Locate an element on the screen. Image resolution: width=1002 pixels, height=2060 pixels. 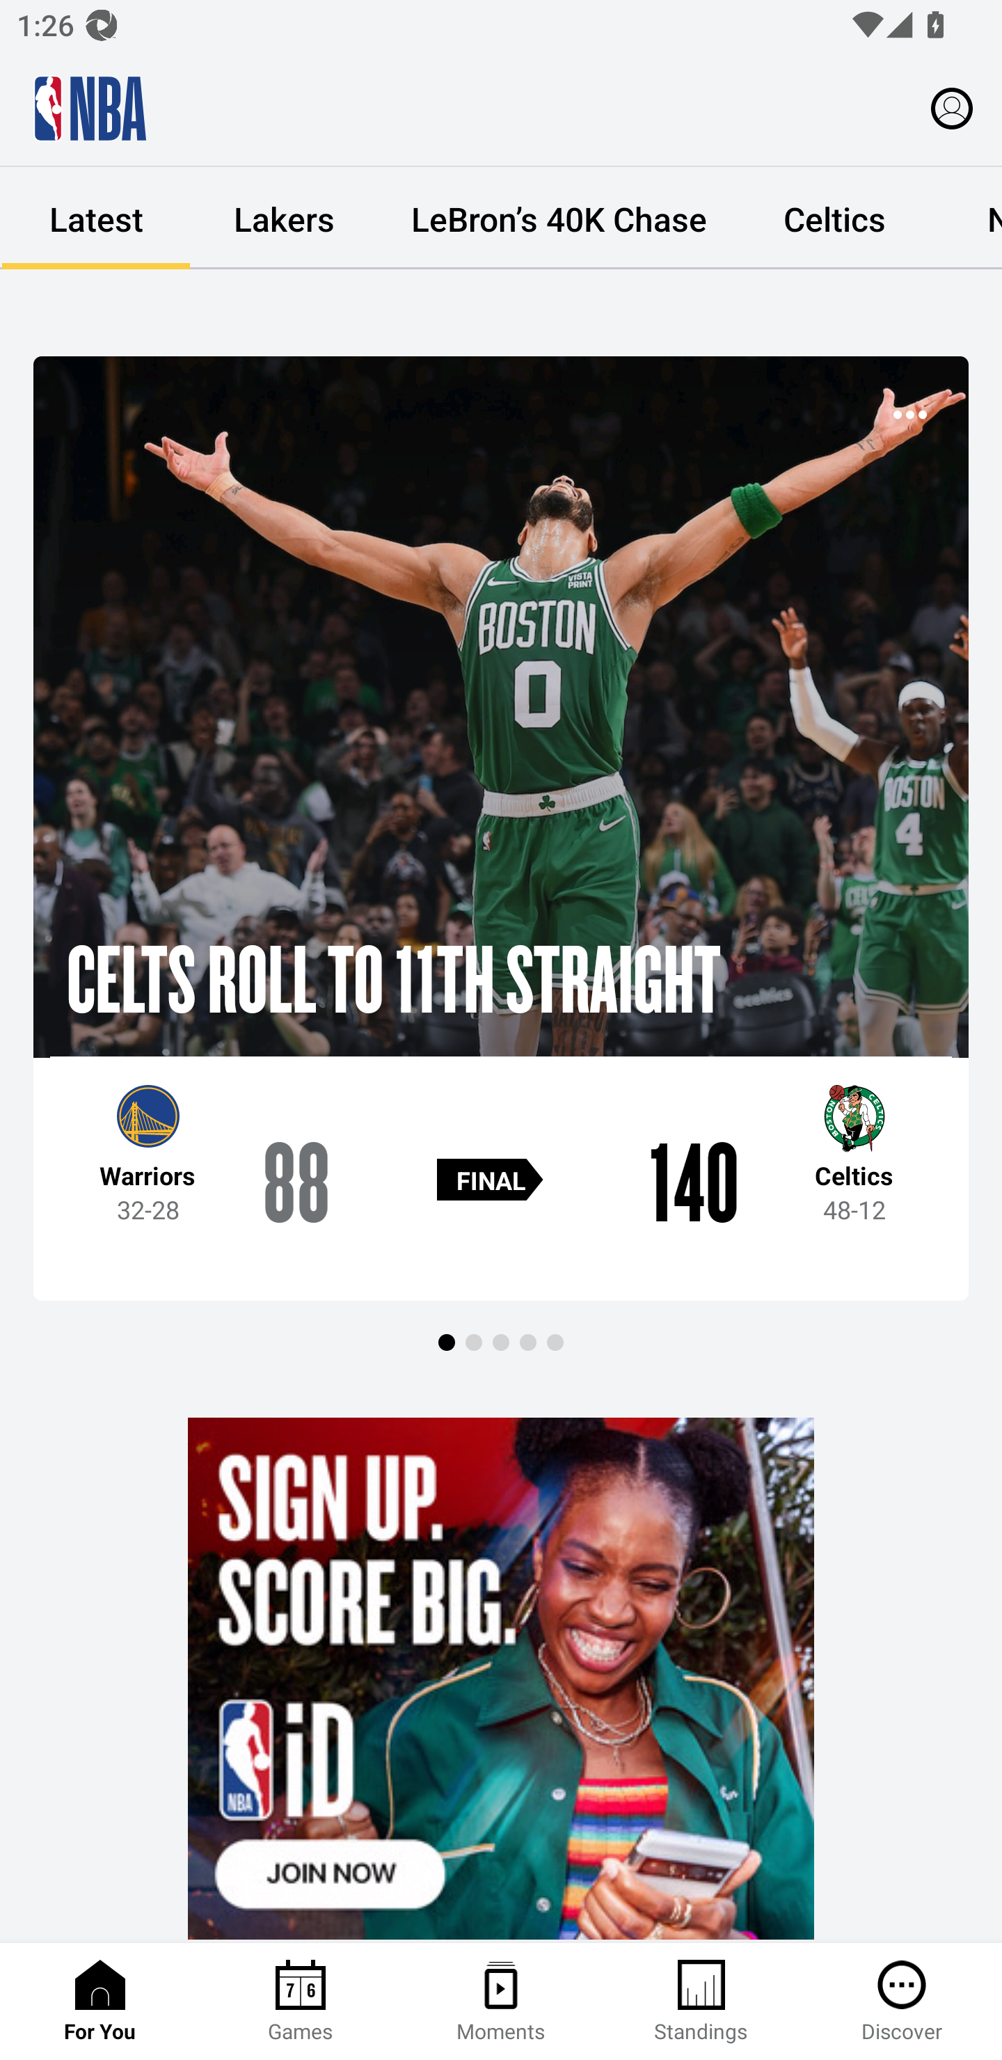
Standings is located at coordinates (701, 2002).